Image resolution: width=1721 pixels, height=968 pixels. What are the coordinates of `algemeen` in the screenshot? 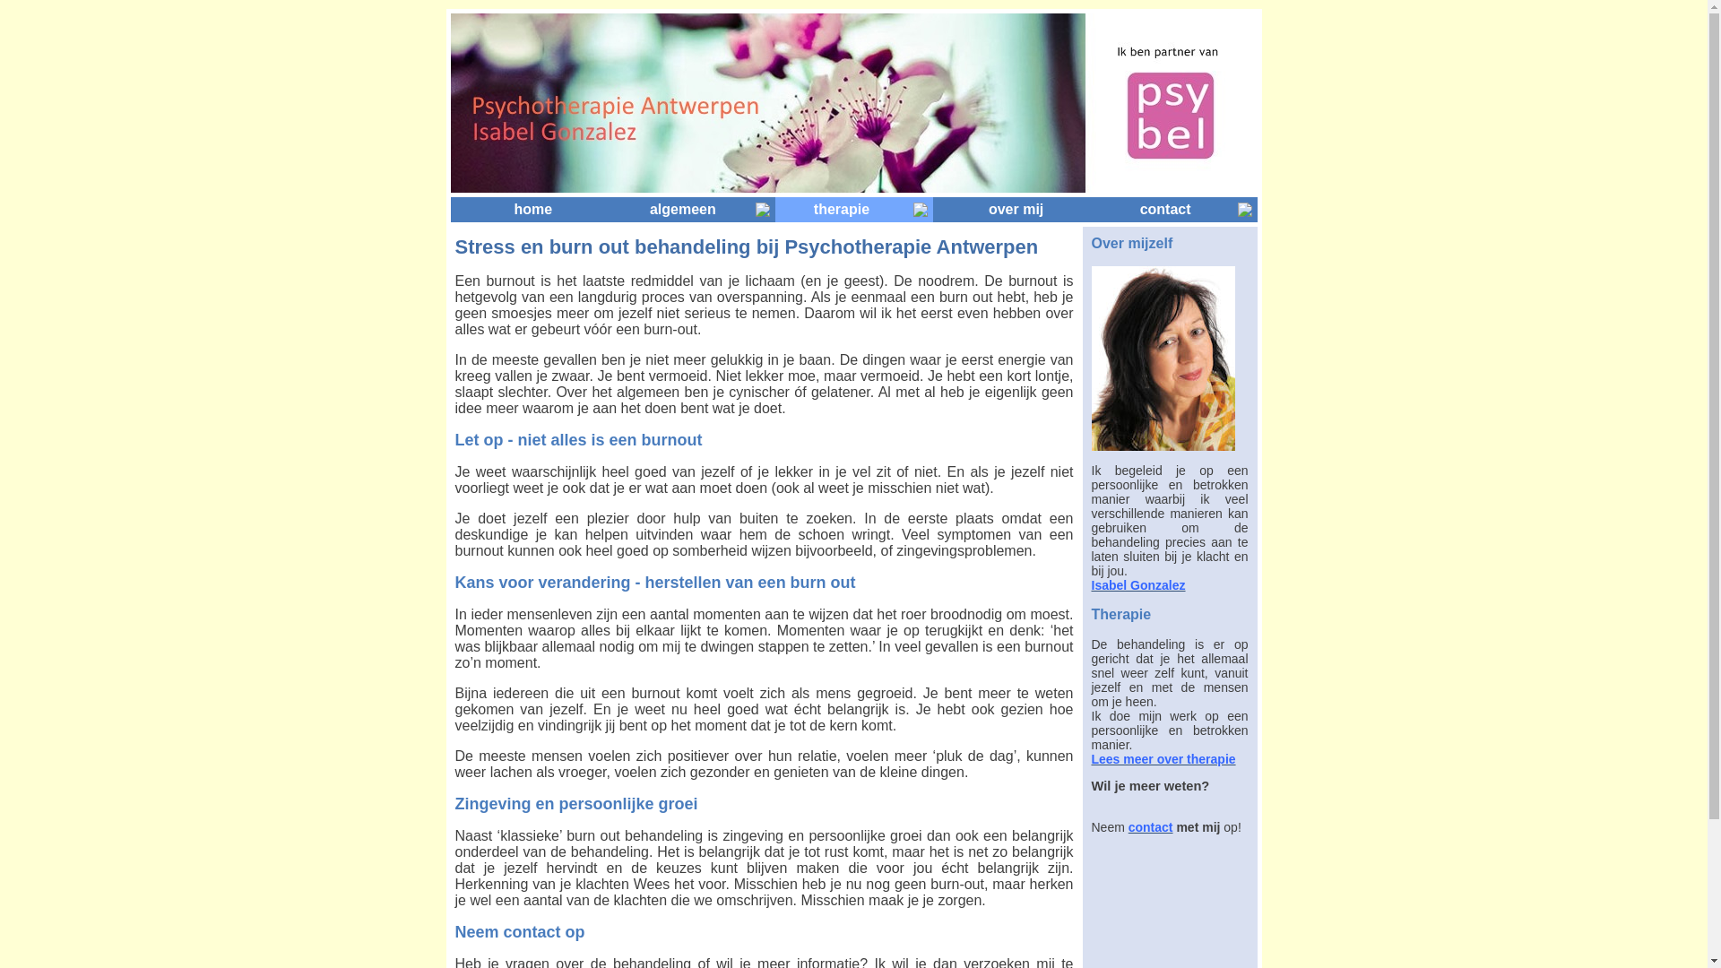 It's located at (683, 210).